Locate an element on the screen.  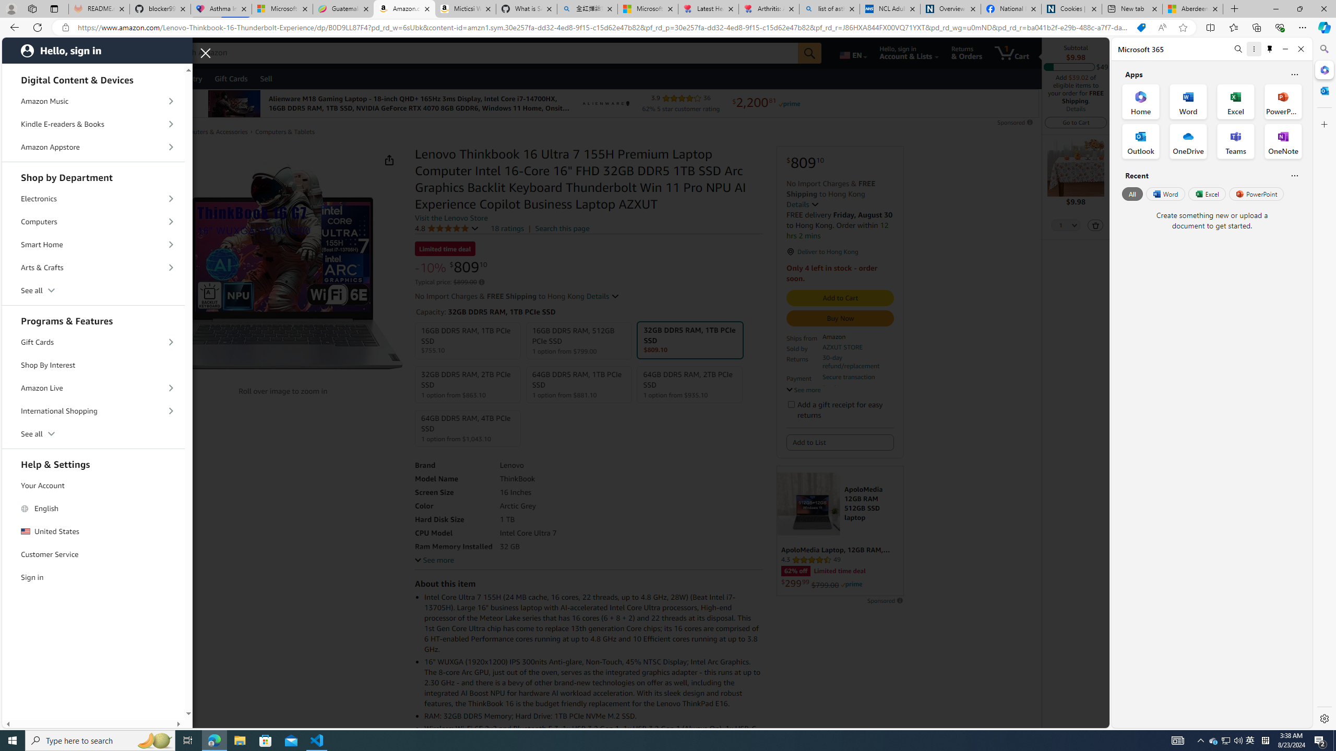
Sponsored ad is located at coordinates (840, 531).